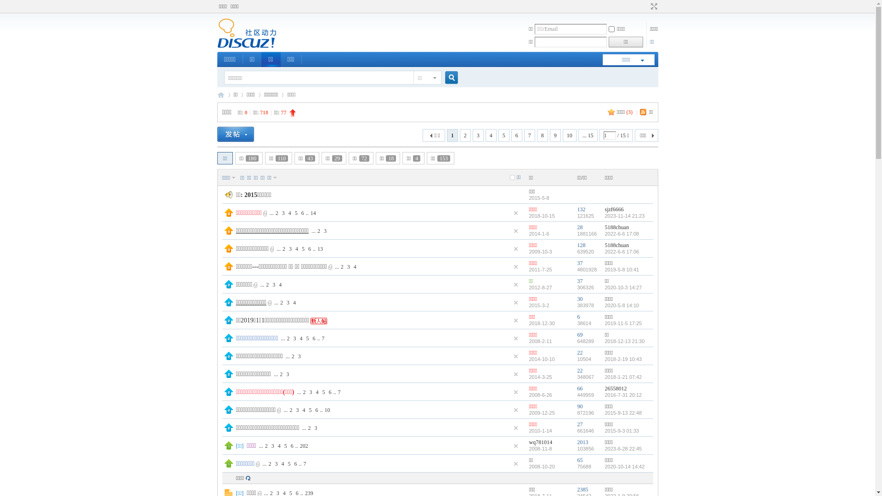  I want to click on 2015-9-13 22:48, so click(623, 412).